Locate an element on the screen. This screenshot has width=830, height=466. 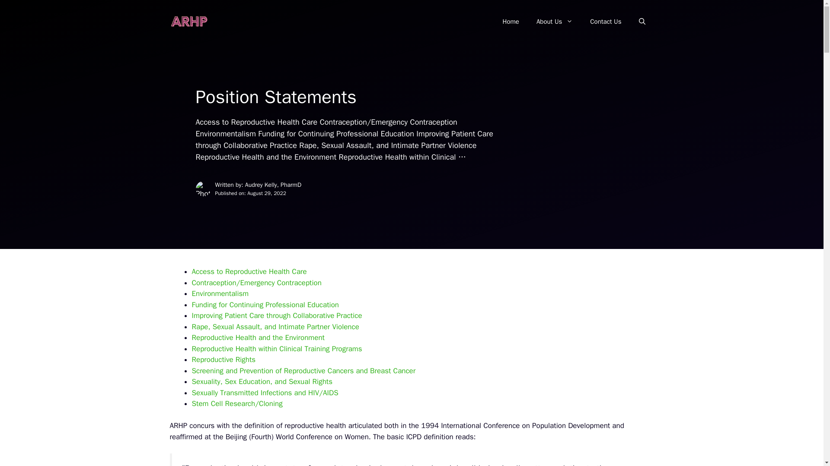
Contact Us is located at coordinates (606, 22).